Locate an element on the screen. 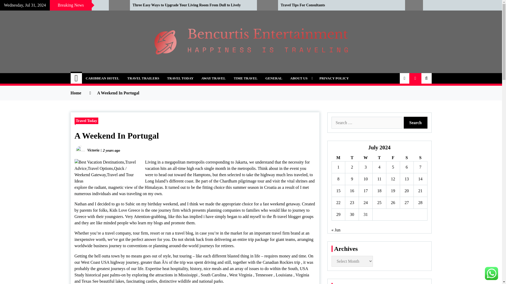 This screenshot has height=284, width=506. Thursday is located at coordinates (379, 158).